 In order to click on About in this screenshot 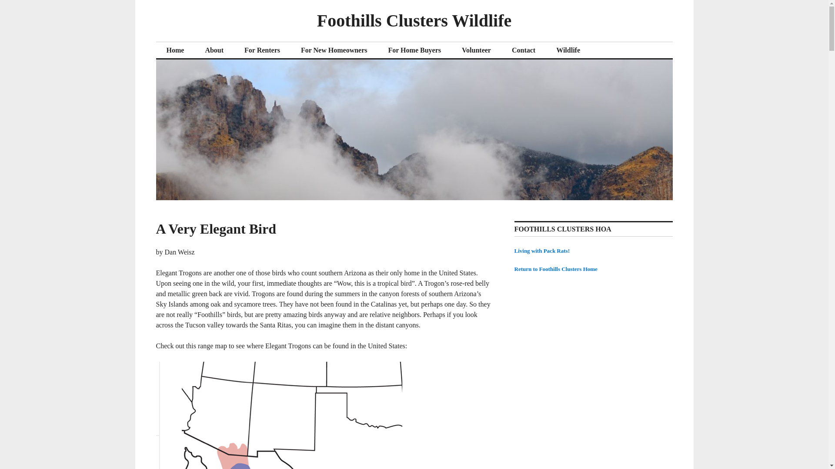, I will do `click(214, 50)`.